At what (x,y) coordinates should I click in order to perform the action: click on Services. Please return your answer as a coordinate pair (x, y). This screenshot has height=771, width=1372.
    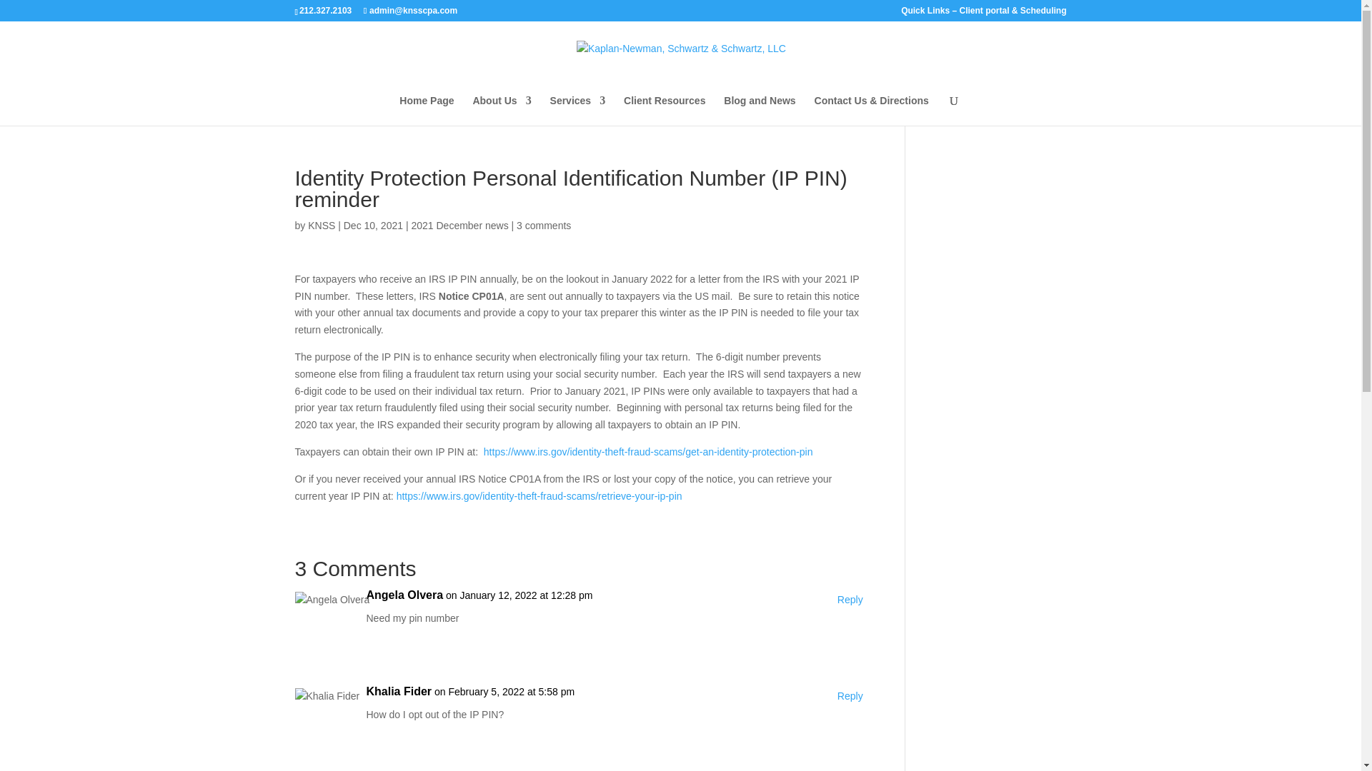
    Looking at the image, I should click on (577, 110).